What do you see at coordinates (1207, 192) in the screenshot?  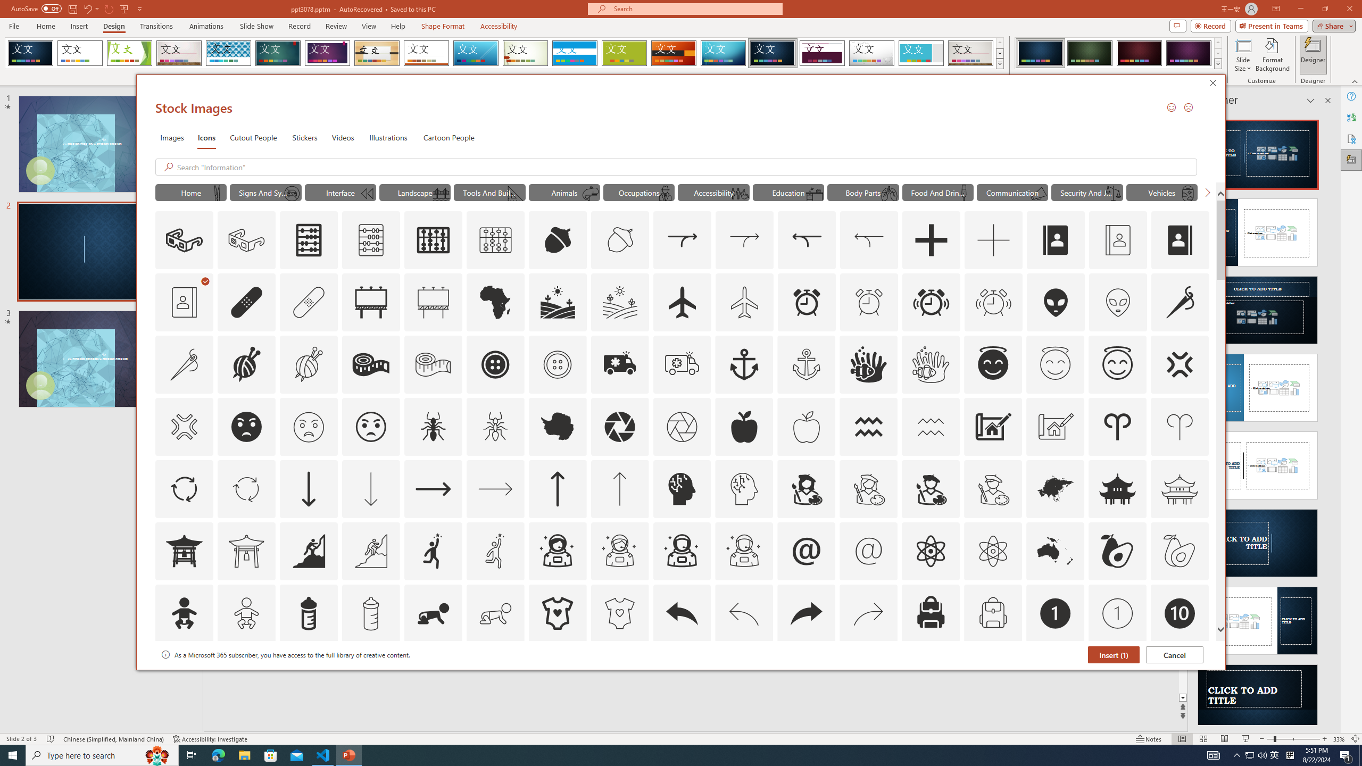 I see `Next Search Suggestion` at bounding box center [1207, 192].